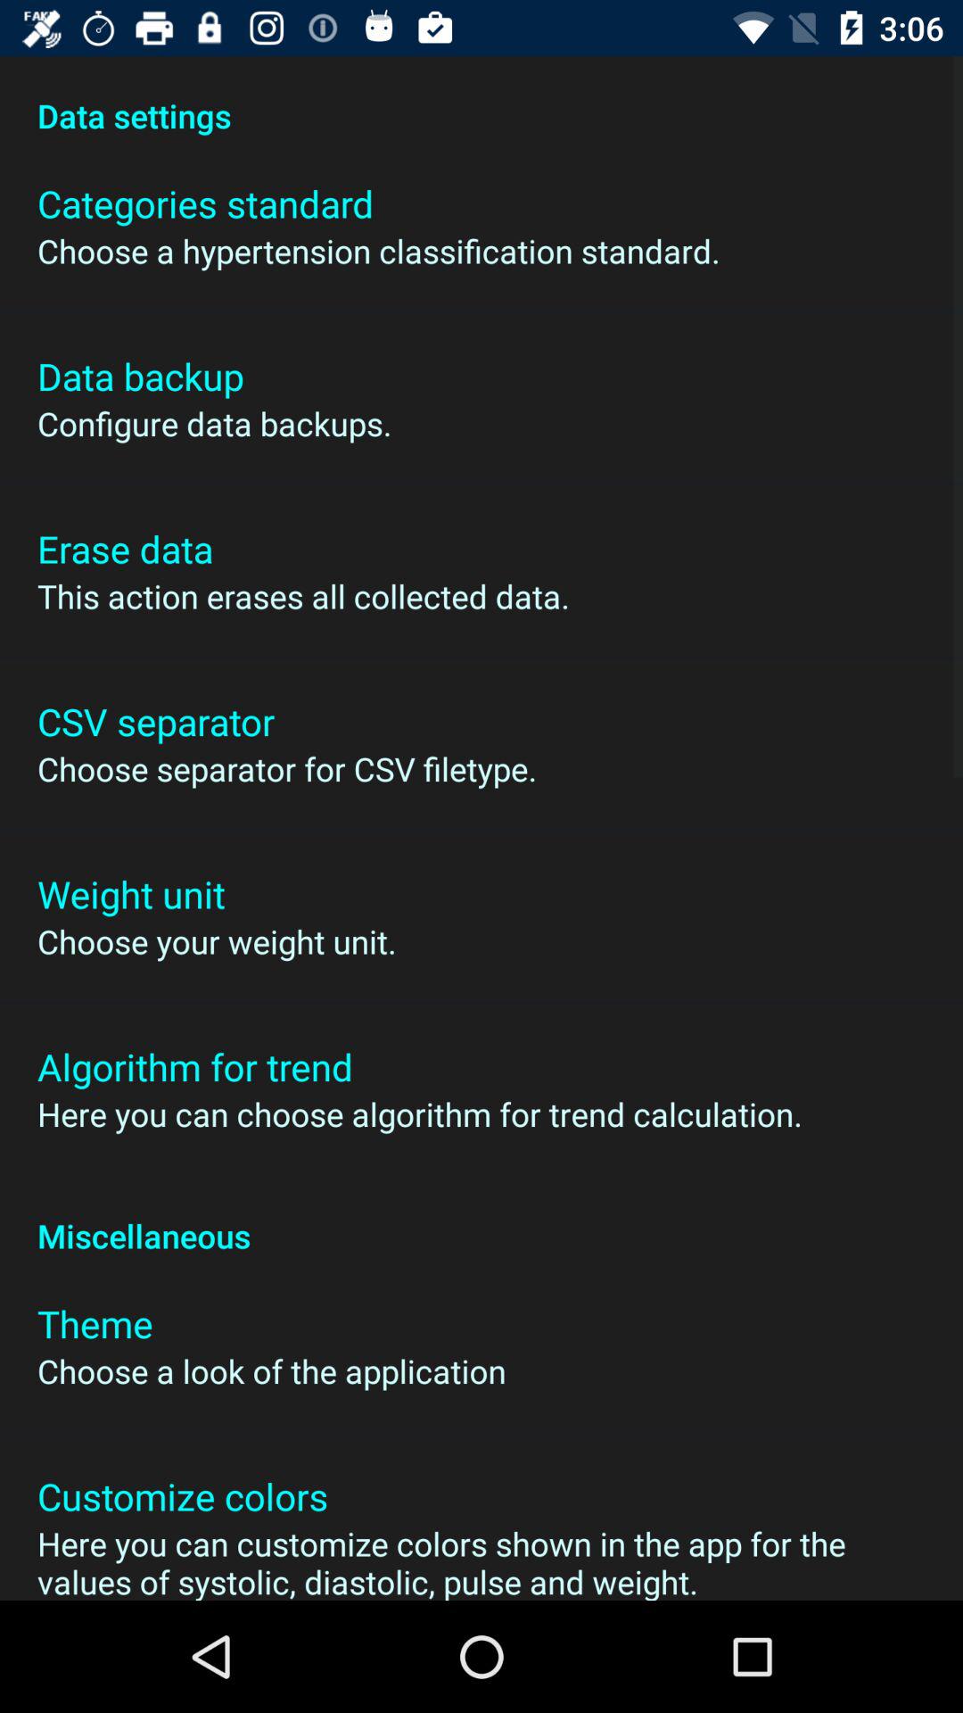 This screenshot has height=1713, width=963. Describe the element at coordinates (205, 203) in the screenshot. I see `press the categories standard icon` at that location.